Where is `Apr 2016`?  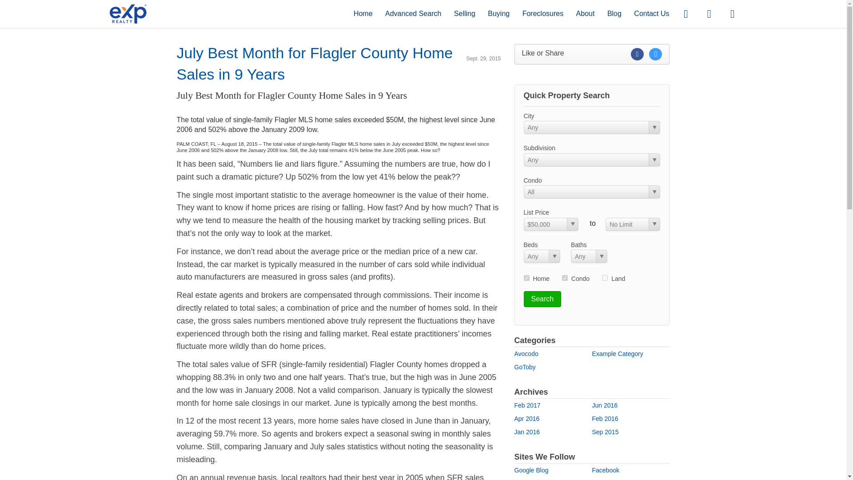 Apr 2016 is located at coordinates (527, 419).